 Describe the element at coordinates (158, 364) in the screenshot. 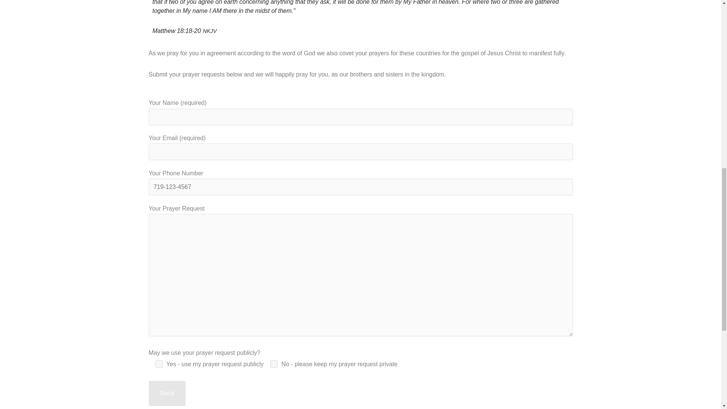

I see `Yes - use my prayer request publicly` at that location.